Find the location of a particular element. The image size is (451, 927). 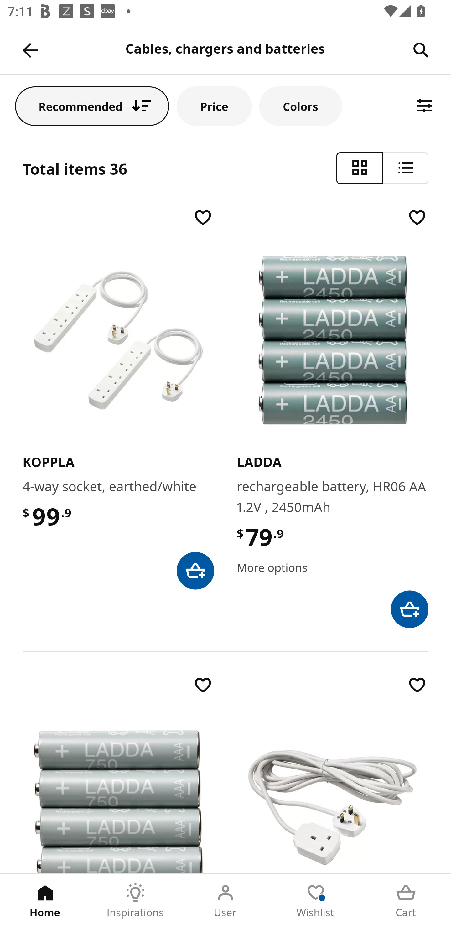

Inspirations
Tab 2 of 5 is located at coordinates (135, 901).